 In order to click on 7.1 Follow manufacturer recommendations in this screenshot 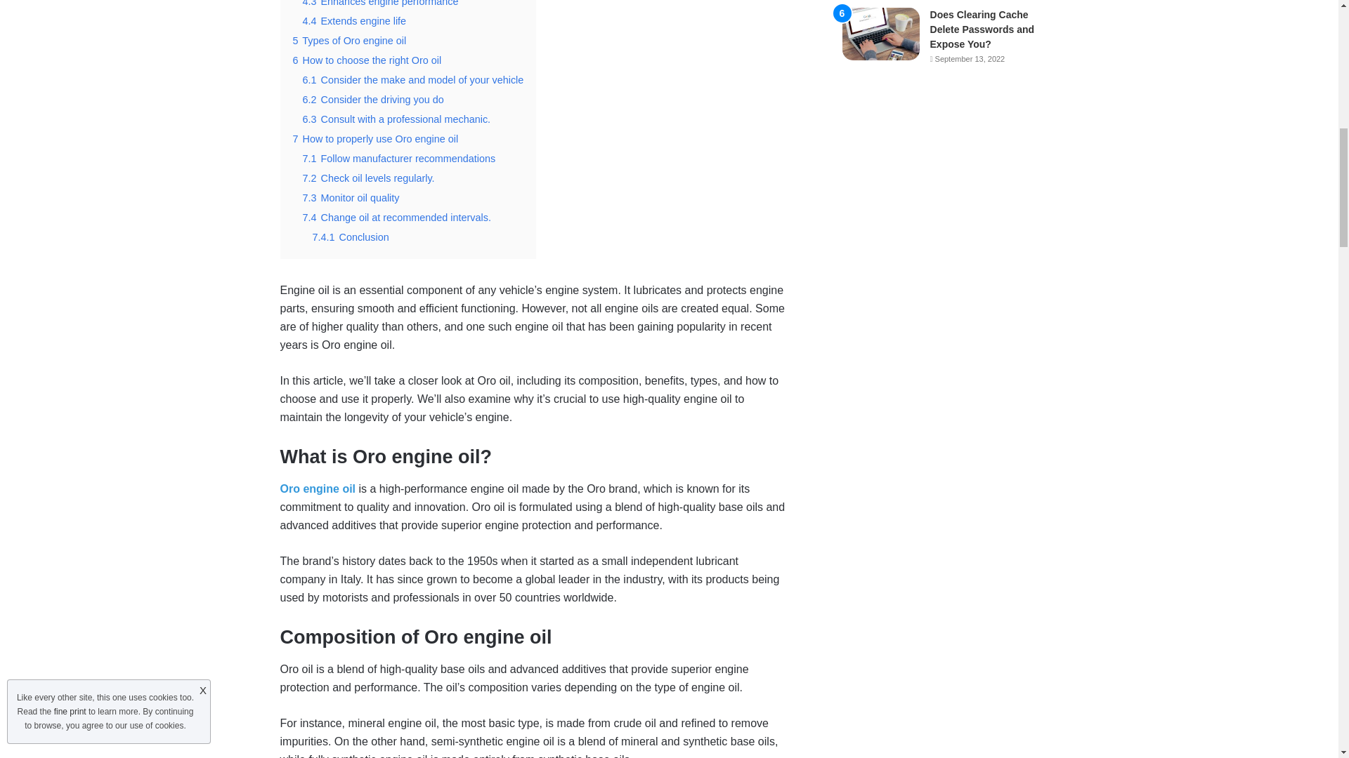, I will do `click(398, 159)`.